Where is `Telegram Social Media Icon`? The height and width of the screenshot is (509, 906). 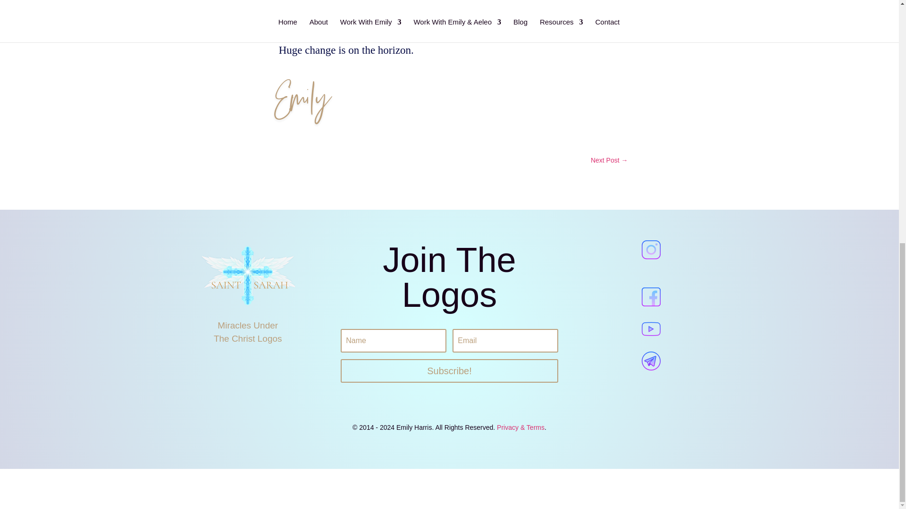 Telegram Social Media Icon is located at coordinates (651, 361).